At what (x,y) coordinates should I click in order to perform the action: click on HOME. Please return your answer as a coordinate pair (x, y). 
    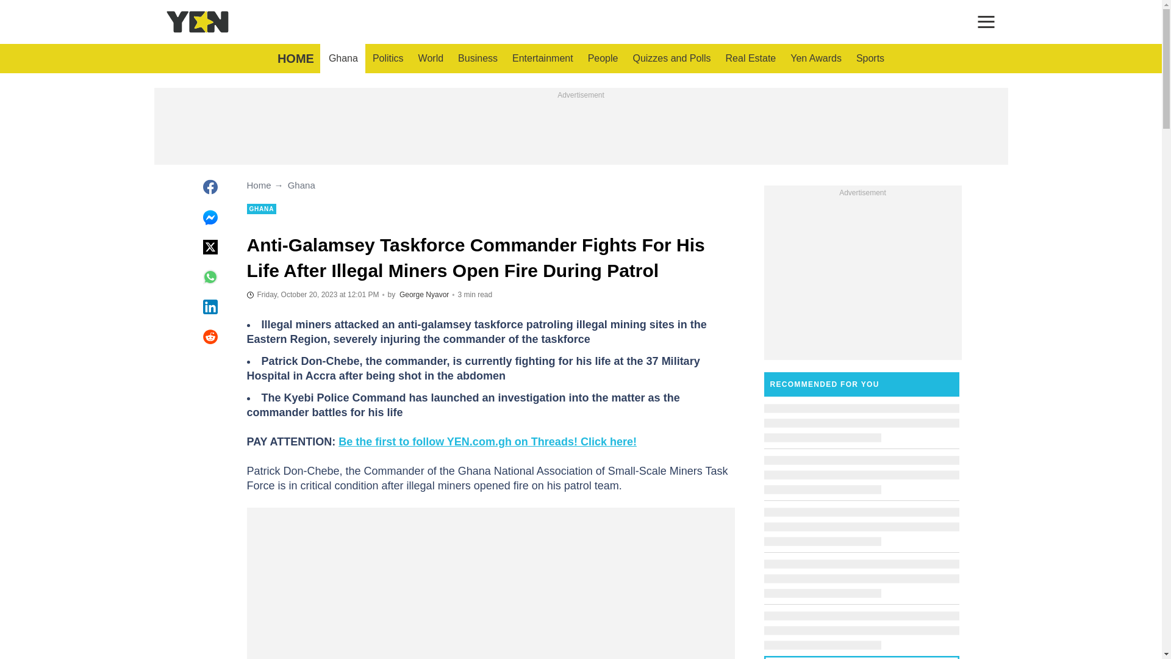
    Looking at the image, I should click on (295, 59).